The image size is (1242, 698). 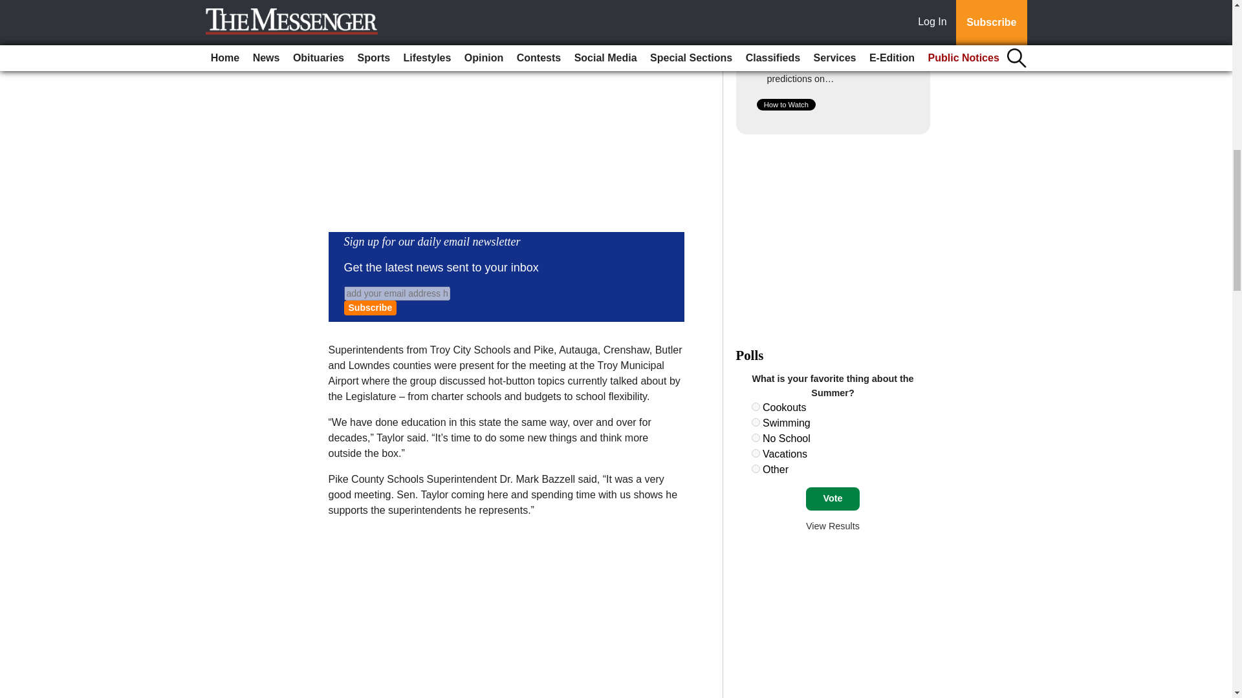 What do you see at coordinates (756, 454) in the screenshot?
I see `7277` at bounding box center [756, 454].